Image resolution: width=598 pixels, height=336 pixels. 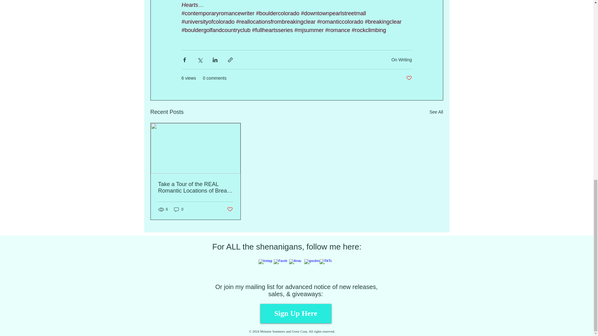 I want to click on 0, so click(x=179, y=209).